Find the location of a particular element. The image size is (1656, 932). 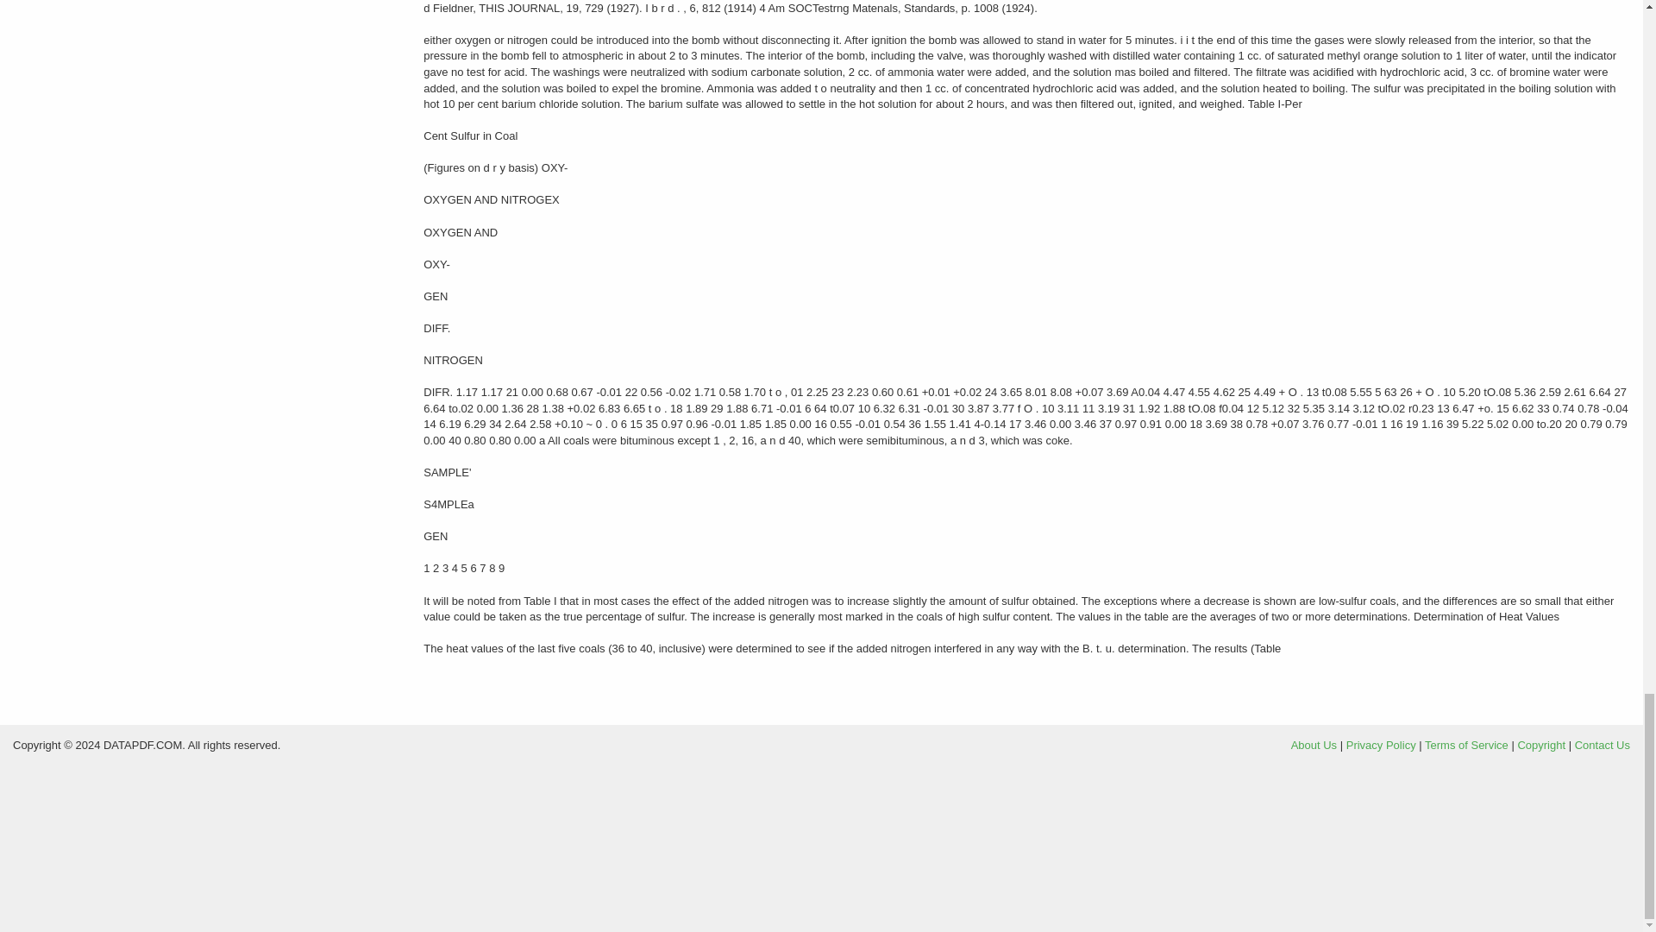

Privacy Policy is located at coordinates (1380, 745).